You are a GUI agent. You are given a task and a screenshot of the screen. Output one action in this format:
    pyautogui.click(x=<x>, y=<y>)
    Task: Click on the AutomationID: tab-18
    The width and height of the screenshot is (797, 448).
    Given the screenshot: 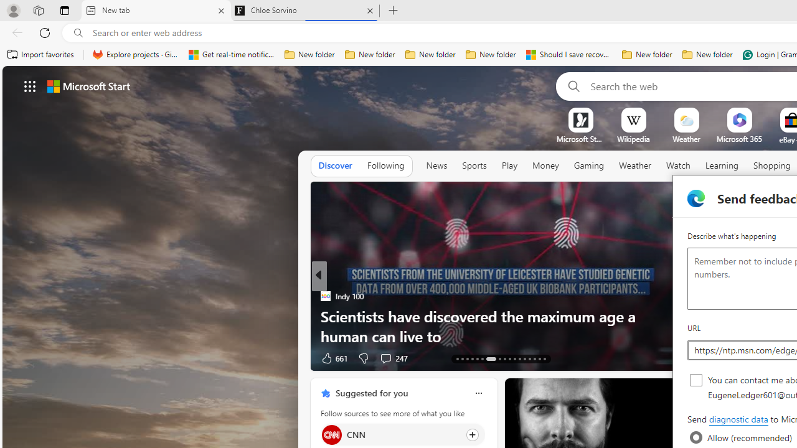 What is the action you would take?
    pyautogui.click(x=482, y=358)
    